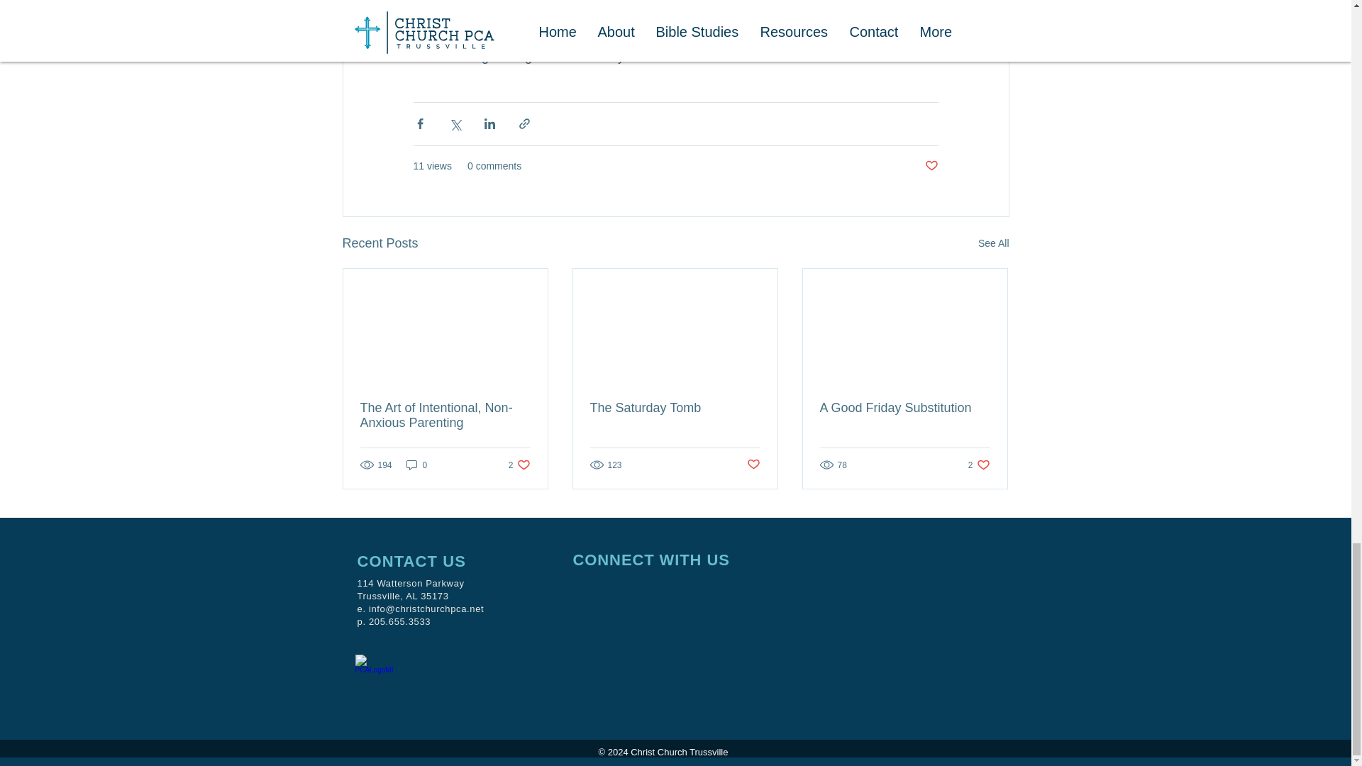  Describe the element at coordinates (904, 408) in the screenshot. I see `The Art of Intentional, Non-Anxious Parenting` at that location.